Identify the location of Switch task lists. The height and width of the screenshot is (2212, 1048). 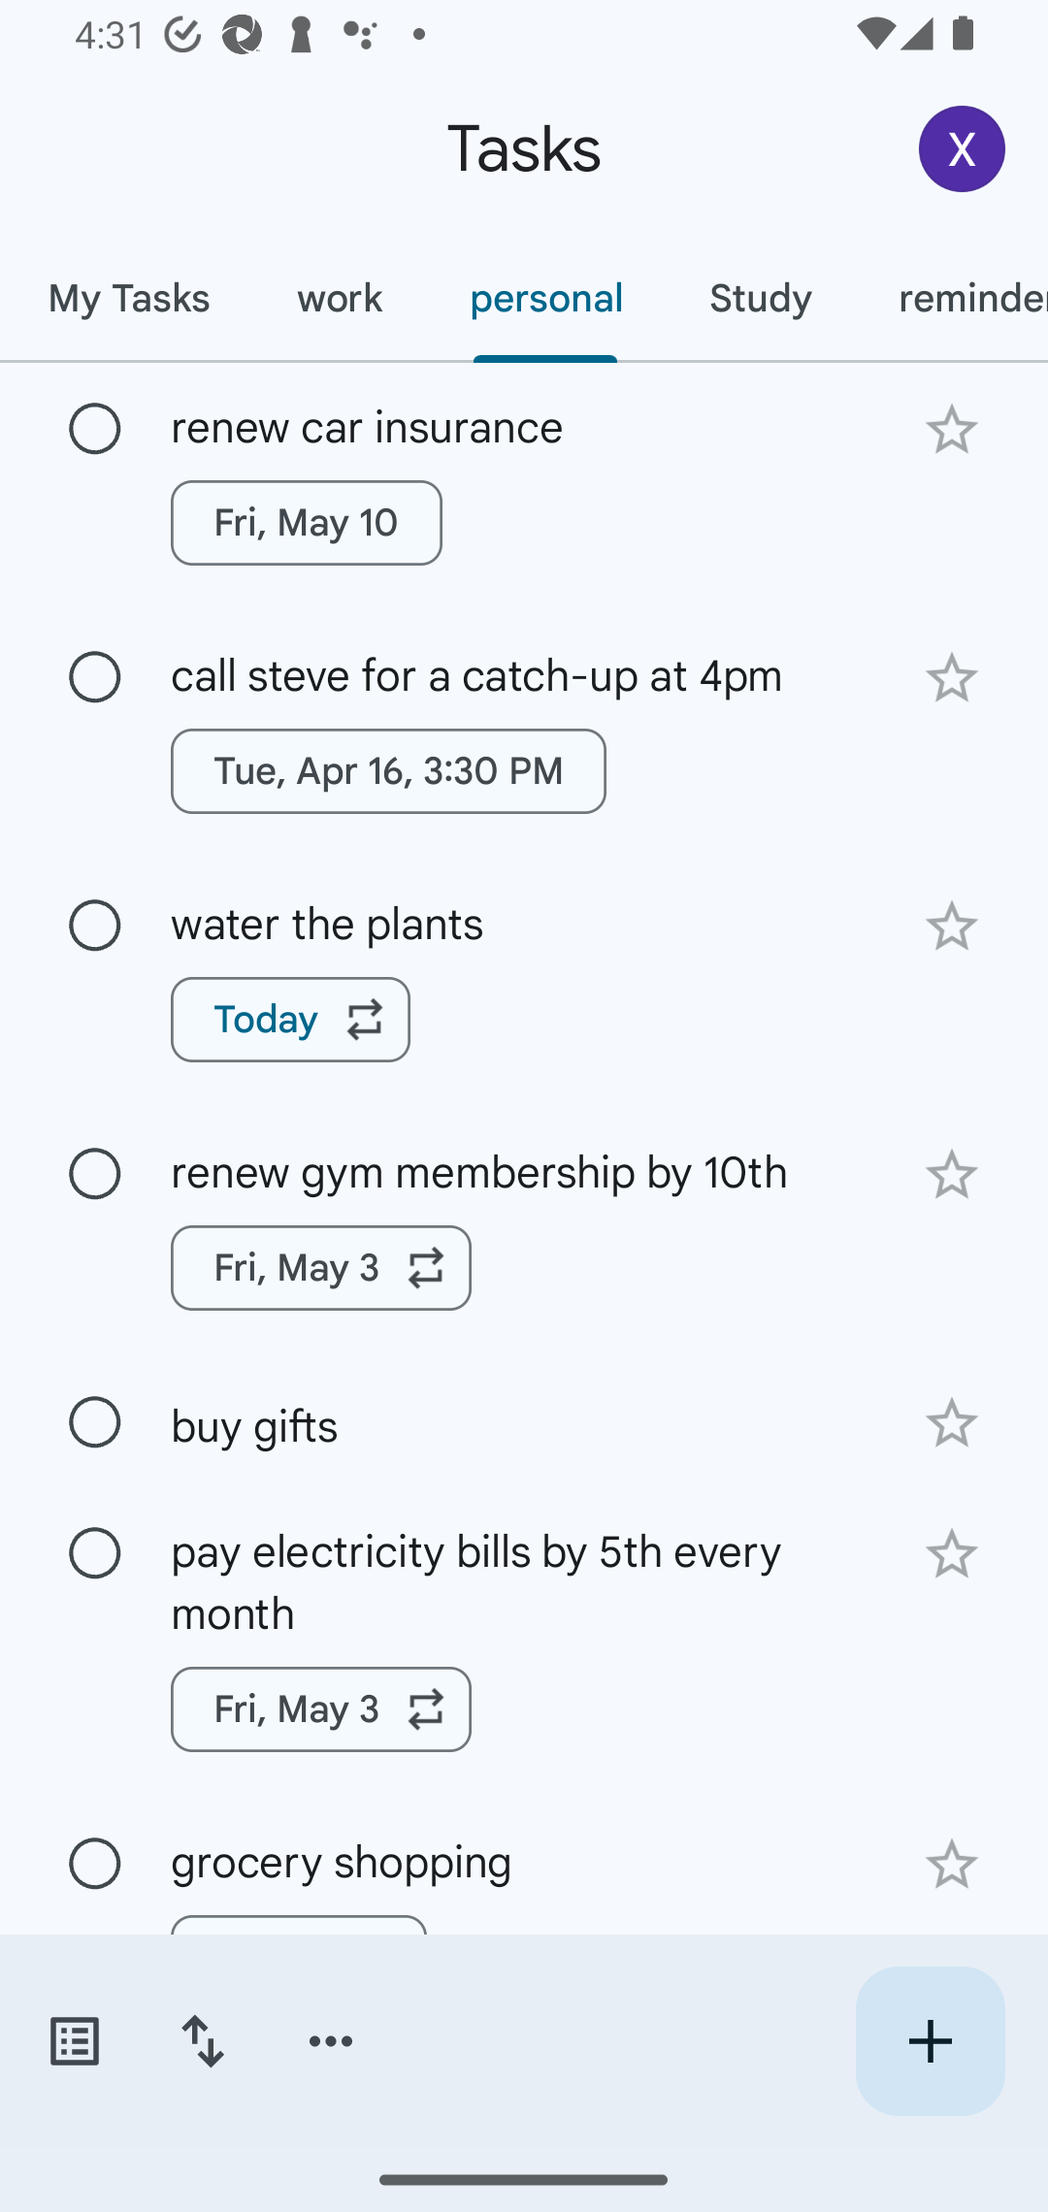
(74, 2041).